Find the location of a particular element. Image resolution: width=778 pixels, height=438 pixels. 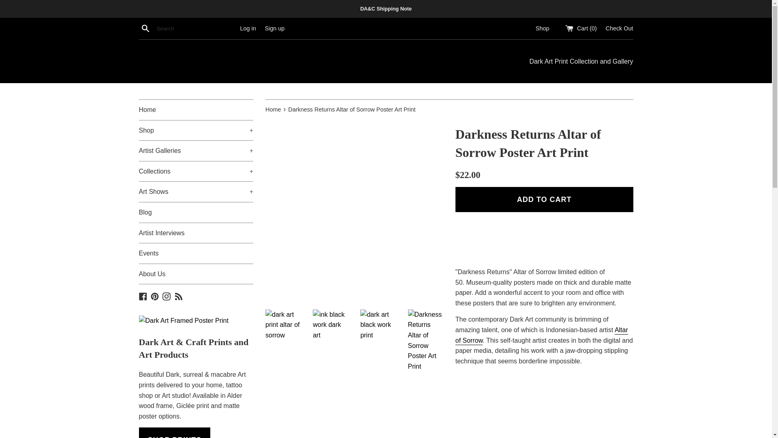

Log in is located at coordinates (248, 28).